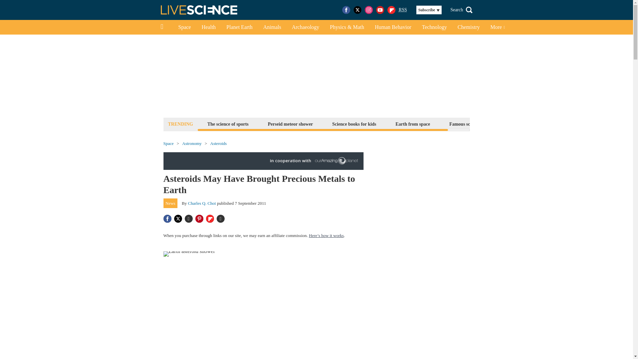 The width and height of the screenshot is (638, 359). What do you see at coordinates (170, 203) in the screenshot?
I see `News` at bounding box center [170, 203].